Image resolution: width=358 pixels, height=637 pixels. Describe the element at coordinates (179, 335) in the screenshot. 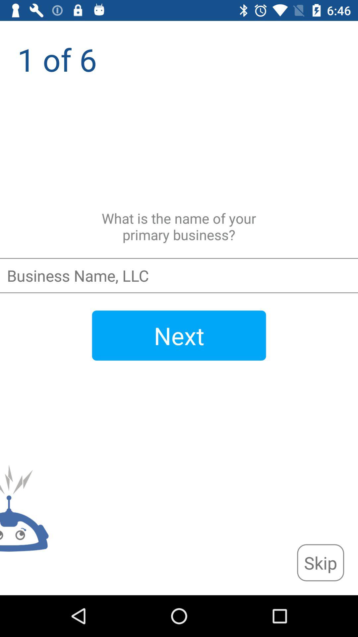

I see `jump until next icon` at that location.